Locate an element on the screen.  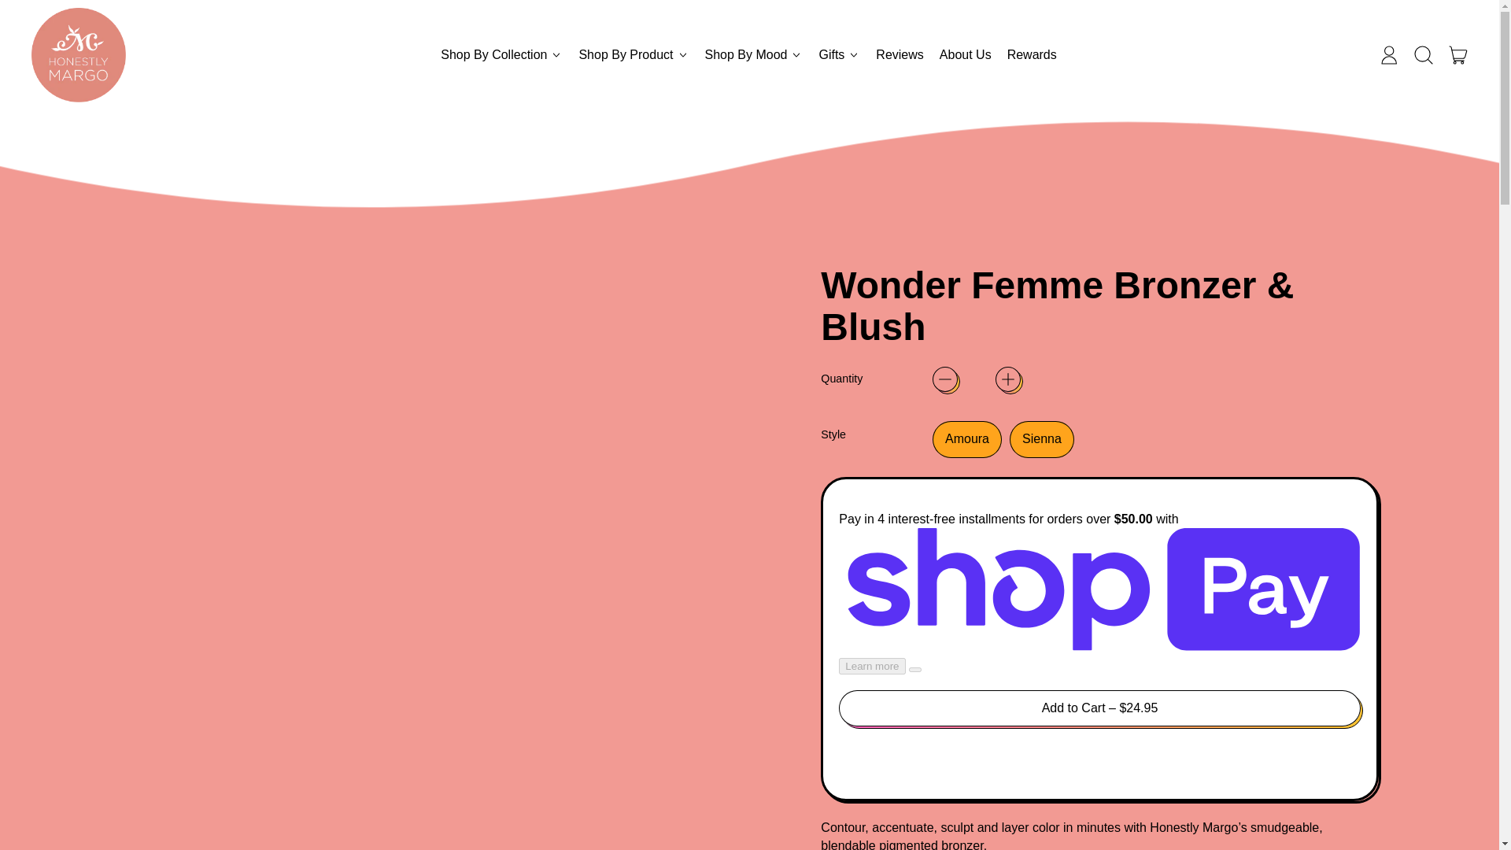
Shop By Collection is located at coordinates (754, 55).